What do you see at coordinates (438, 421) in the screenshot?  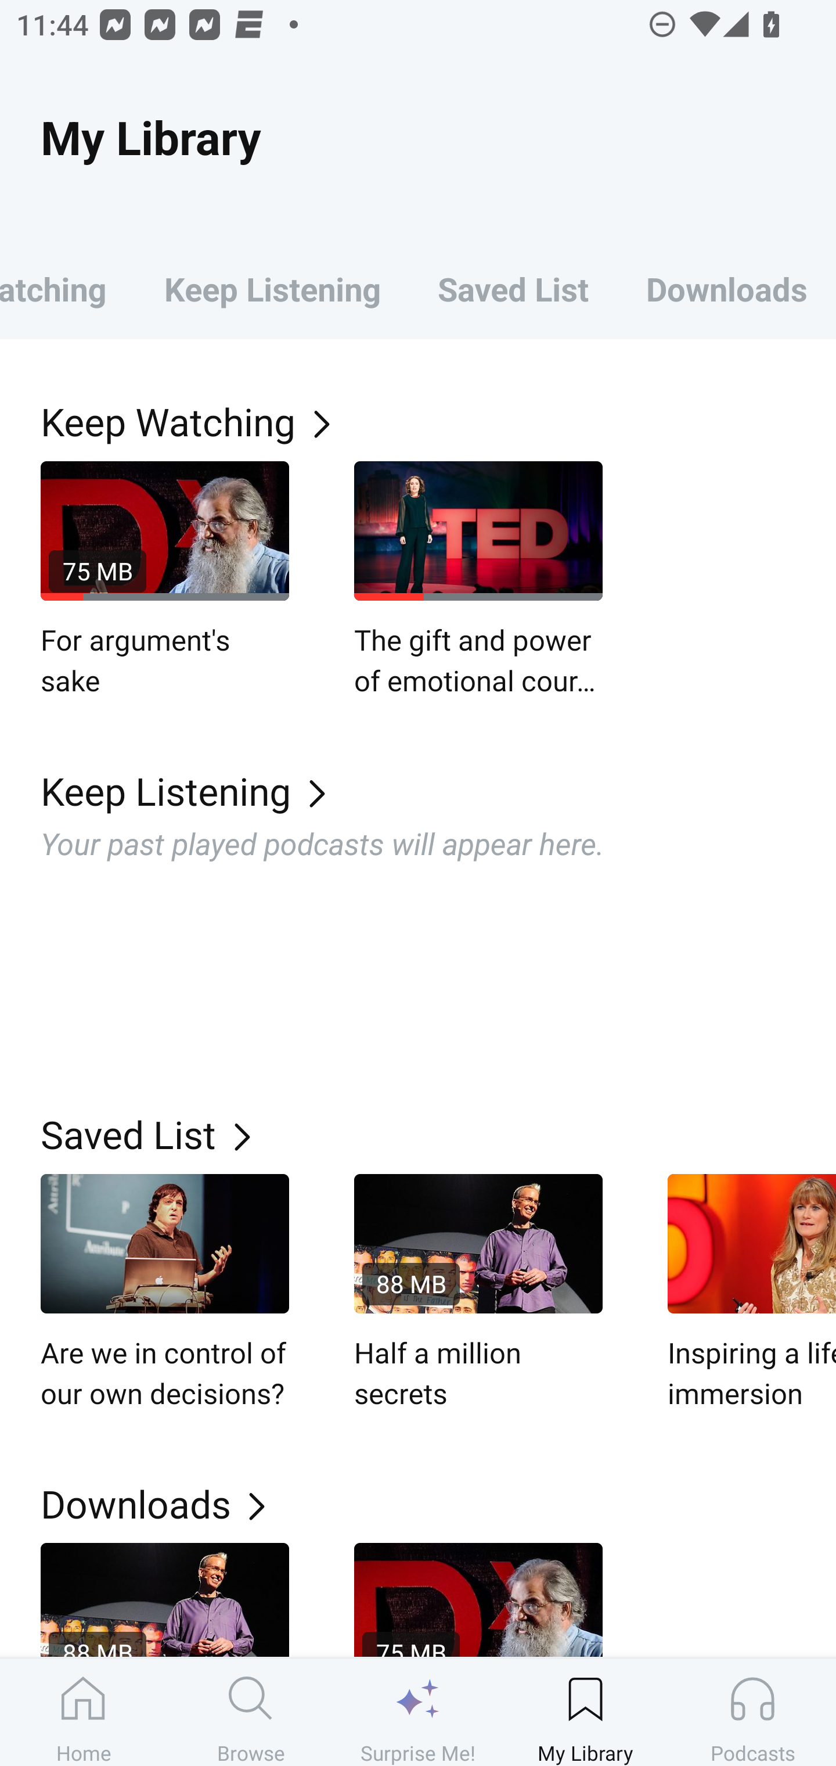 I see `Keep Watching` at bounding box center [438, 421].